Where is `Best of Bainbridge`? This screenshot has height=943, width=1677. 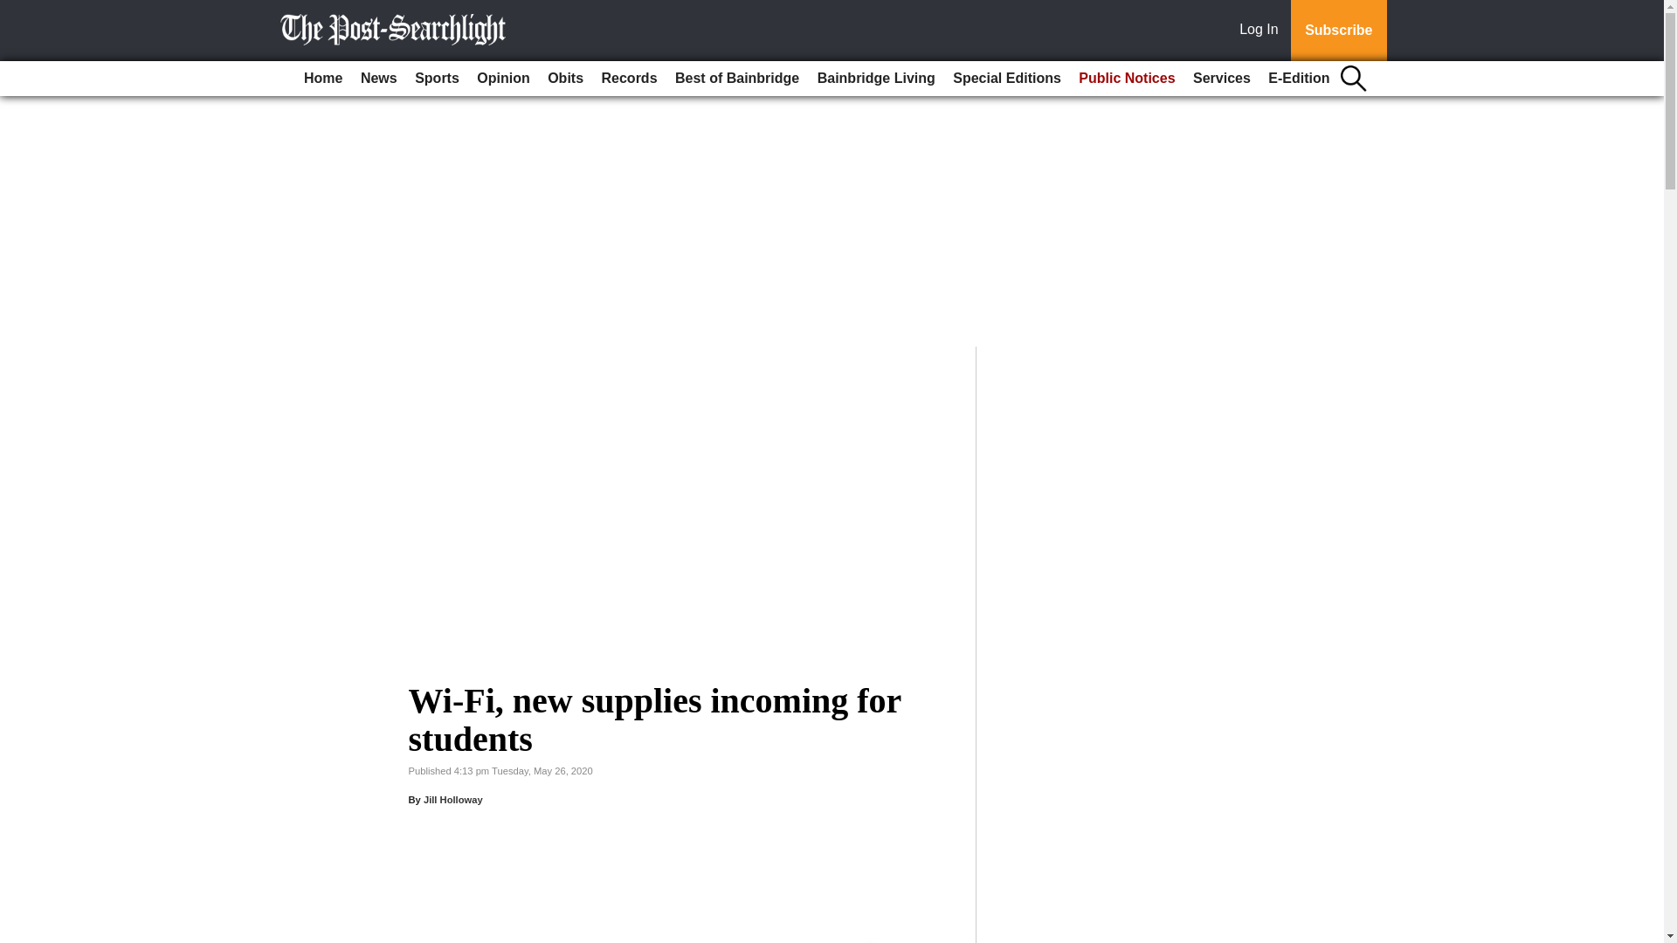
Best of Bainbridge is located at coordinates (737, 79).